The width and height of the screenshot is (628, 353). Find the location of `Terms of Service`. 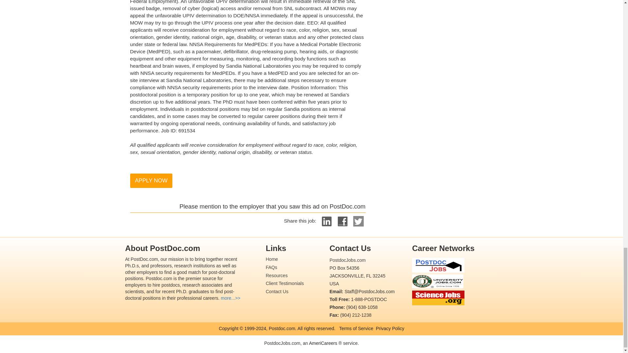

Terms of Service is located at coordinates (356, 328).